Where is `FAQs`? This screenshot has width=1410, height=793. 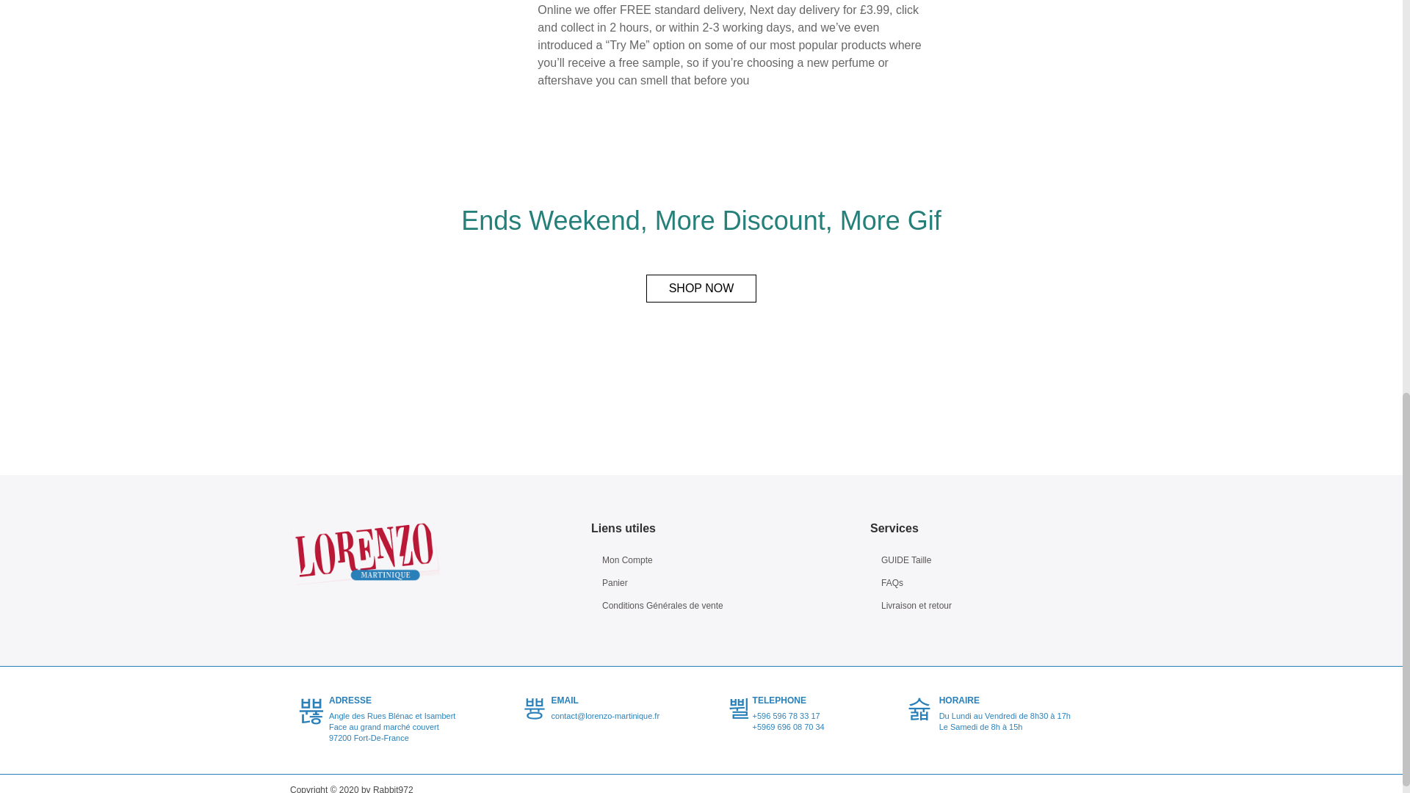 FAQs is located at coordinates (984, 583).